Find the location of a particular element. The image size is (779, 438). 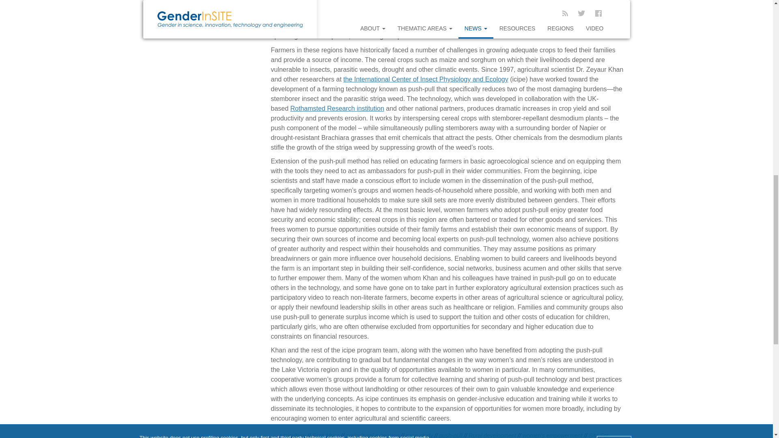

push-pull is located at coordinates (451, 435).